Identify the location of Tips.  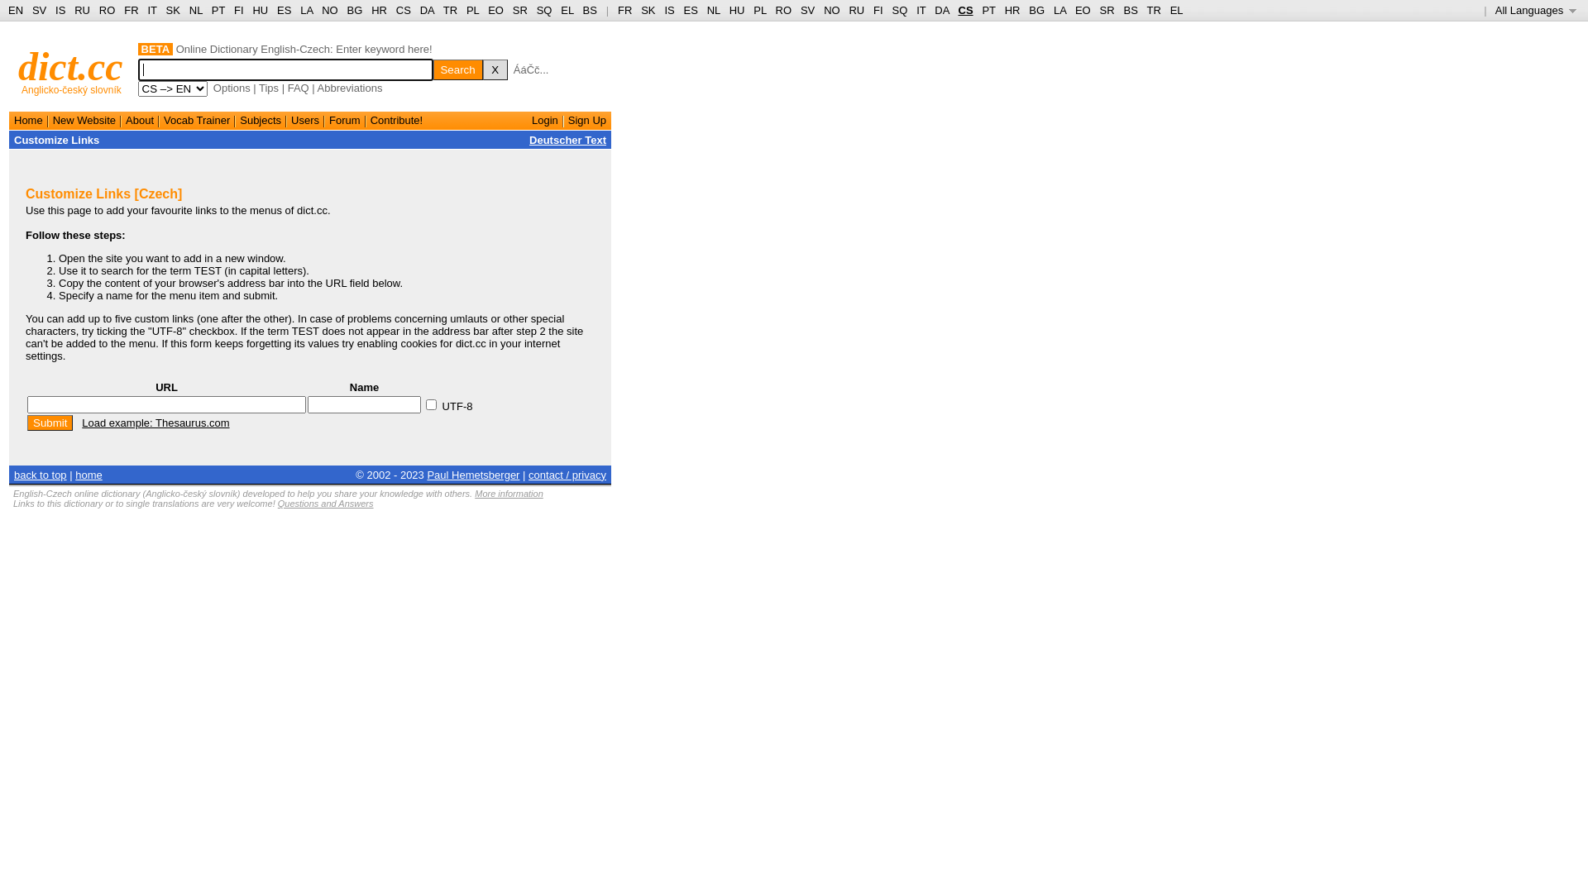
(269, 88).